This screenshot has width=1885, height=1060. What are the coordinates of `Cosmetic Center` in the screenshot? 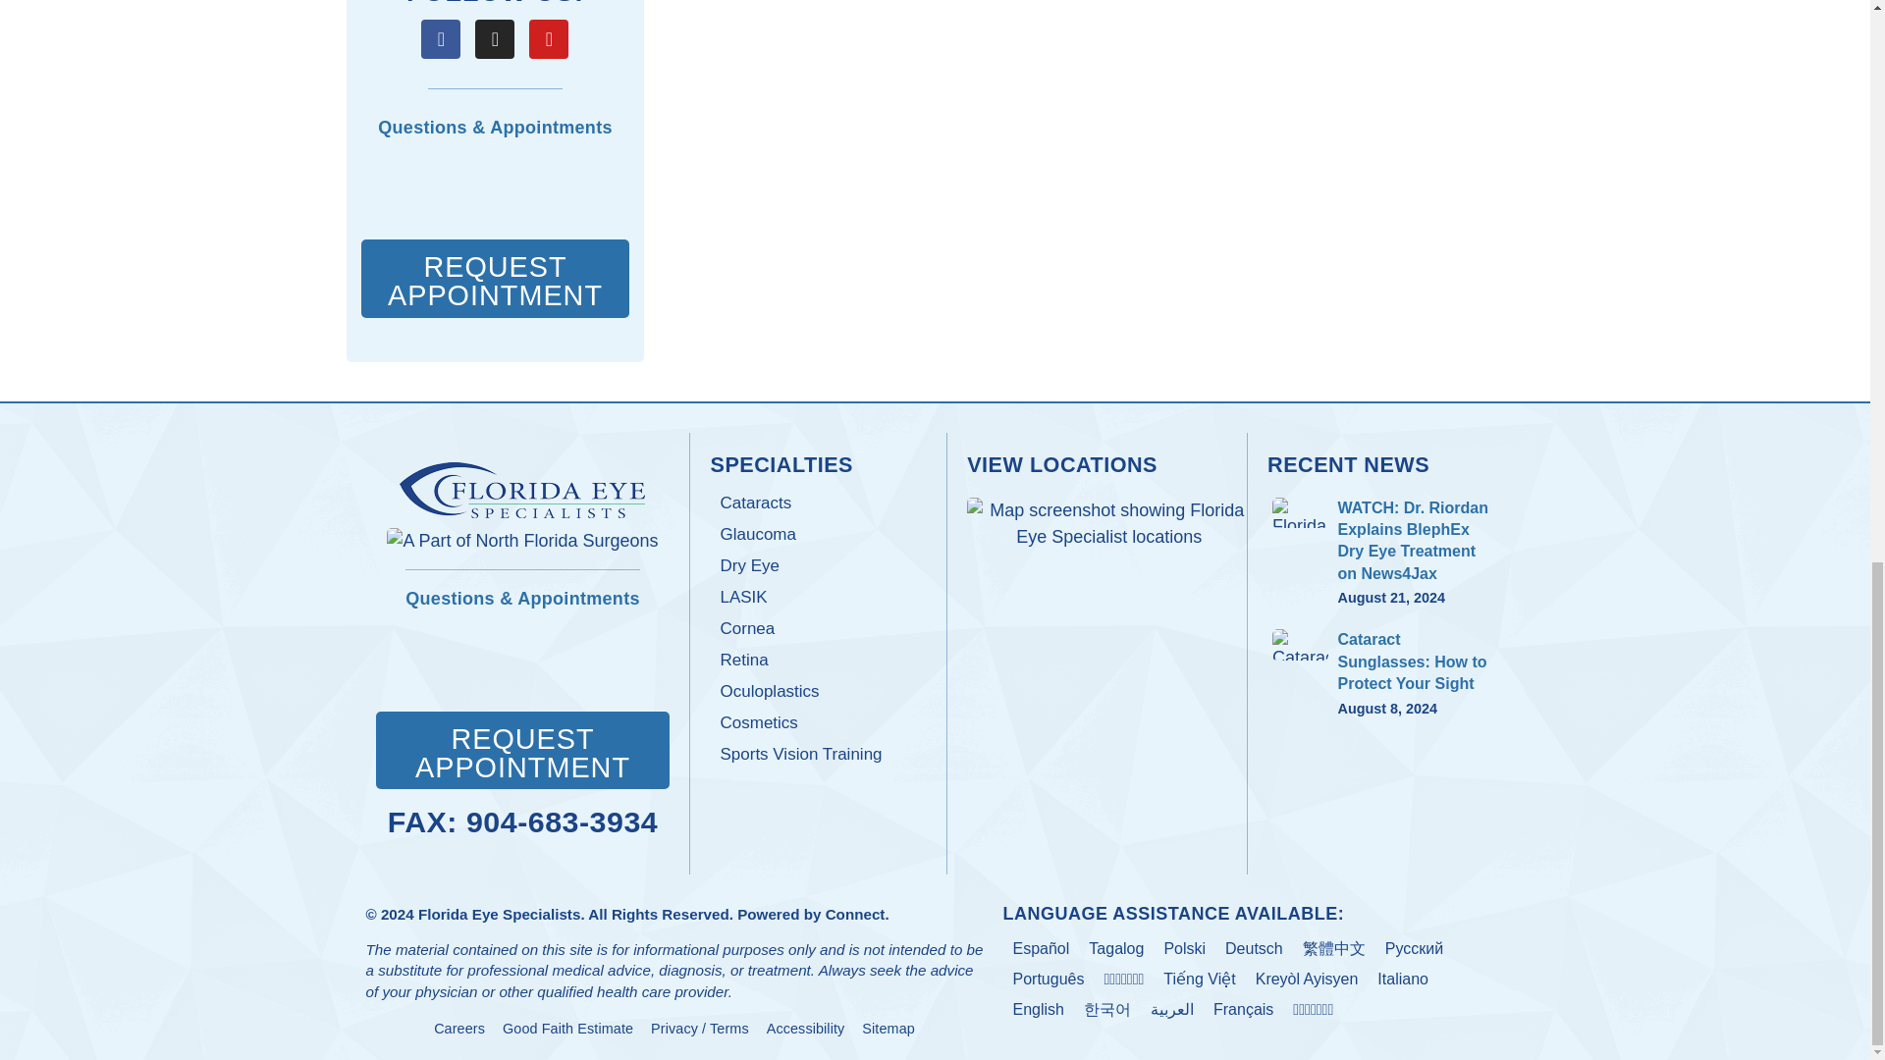 It's located at (819, 722).